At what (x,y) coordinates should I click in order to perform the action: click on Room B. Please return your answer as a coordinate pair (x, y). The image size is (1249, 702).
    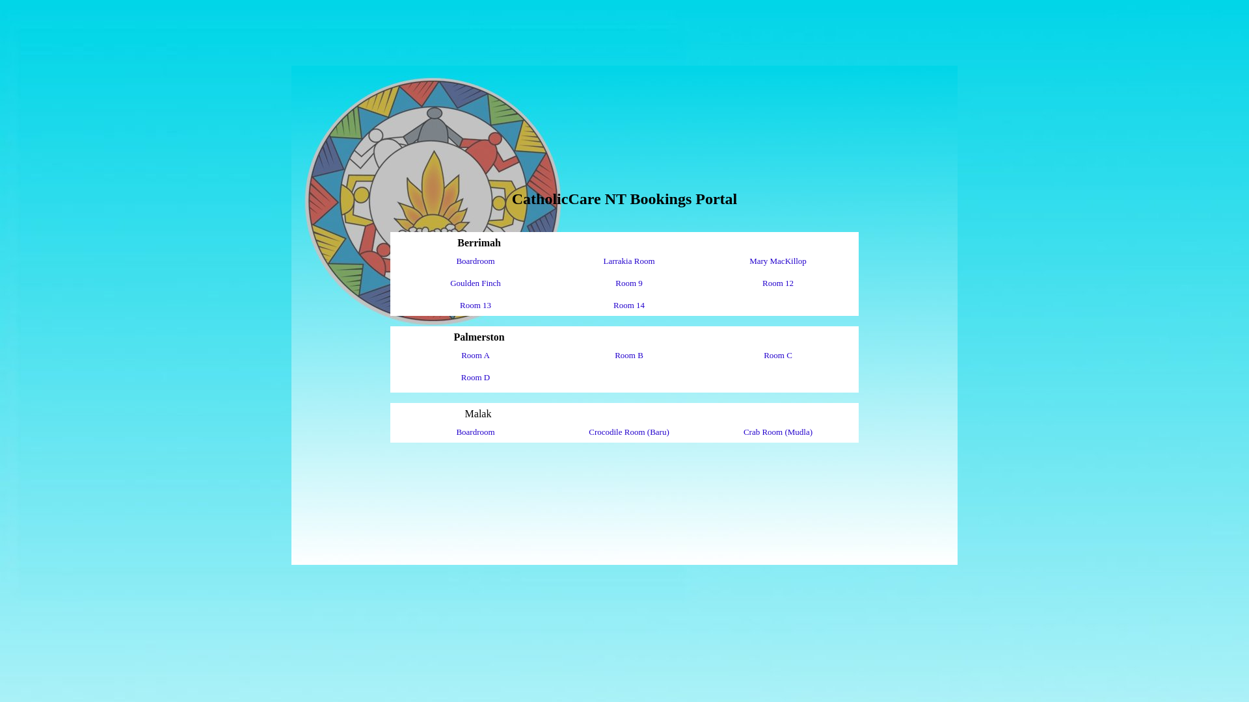
    Looking at the image, I should click on (629, 355).